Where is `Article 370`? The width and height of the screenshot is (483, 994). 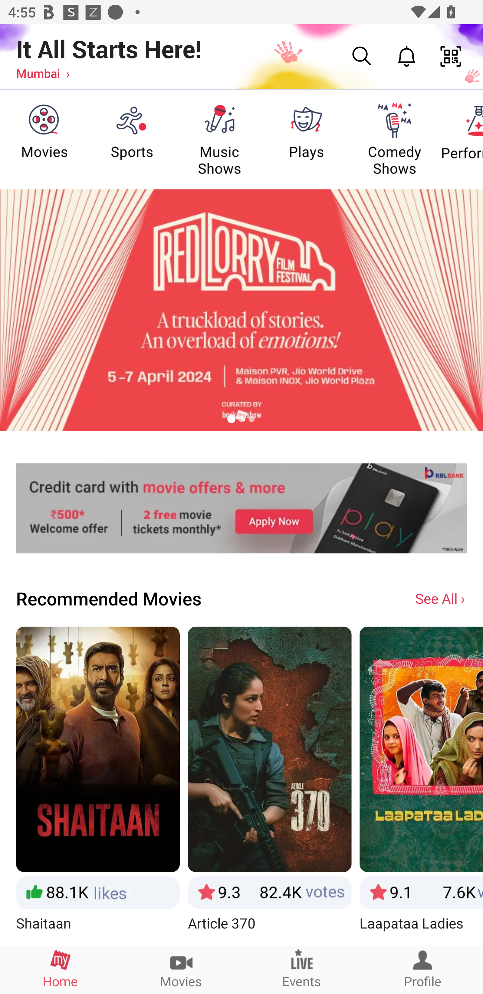 Article 370 is located at coordinates (270, 785).